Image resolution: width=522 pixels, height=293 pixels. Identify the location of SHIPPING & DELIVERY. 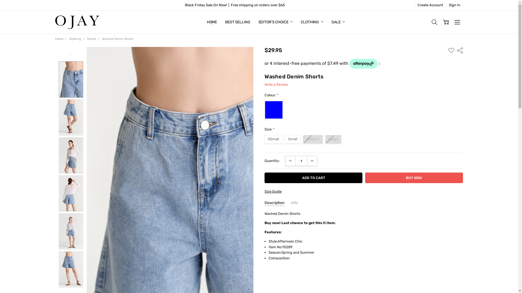
(226, 22).